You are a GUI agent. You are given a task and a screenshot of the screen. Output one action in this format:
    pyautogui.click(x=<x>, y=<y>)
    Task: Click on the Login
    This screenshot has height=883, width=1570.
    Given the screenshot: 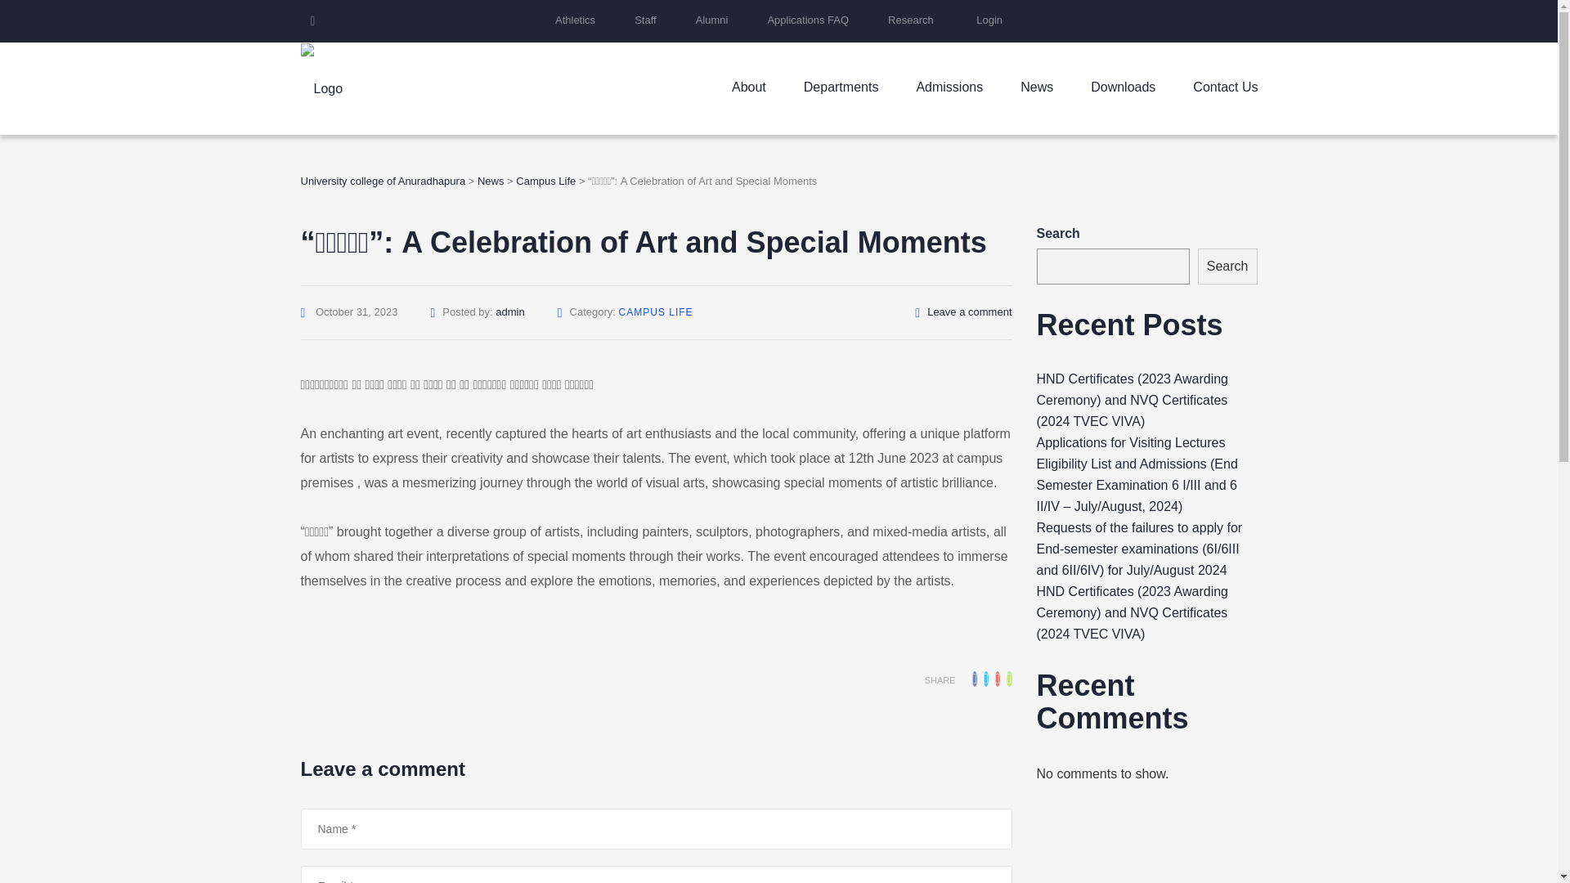 What is the action you would take?
    pyautogui.click(x=989, y=20)
    